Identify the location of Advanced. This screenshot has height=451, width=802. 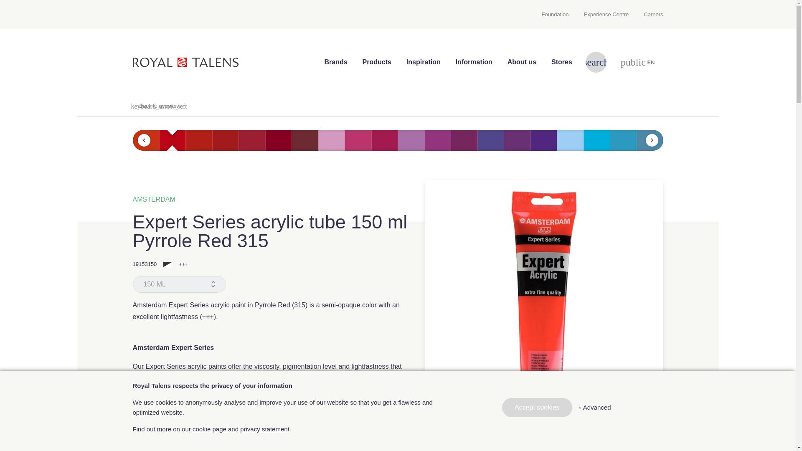
(559, 14).